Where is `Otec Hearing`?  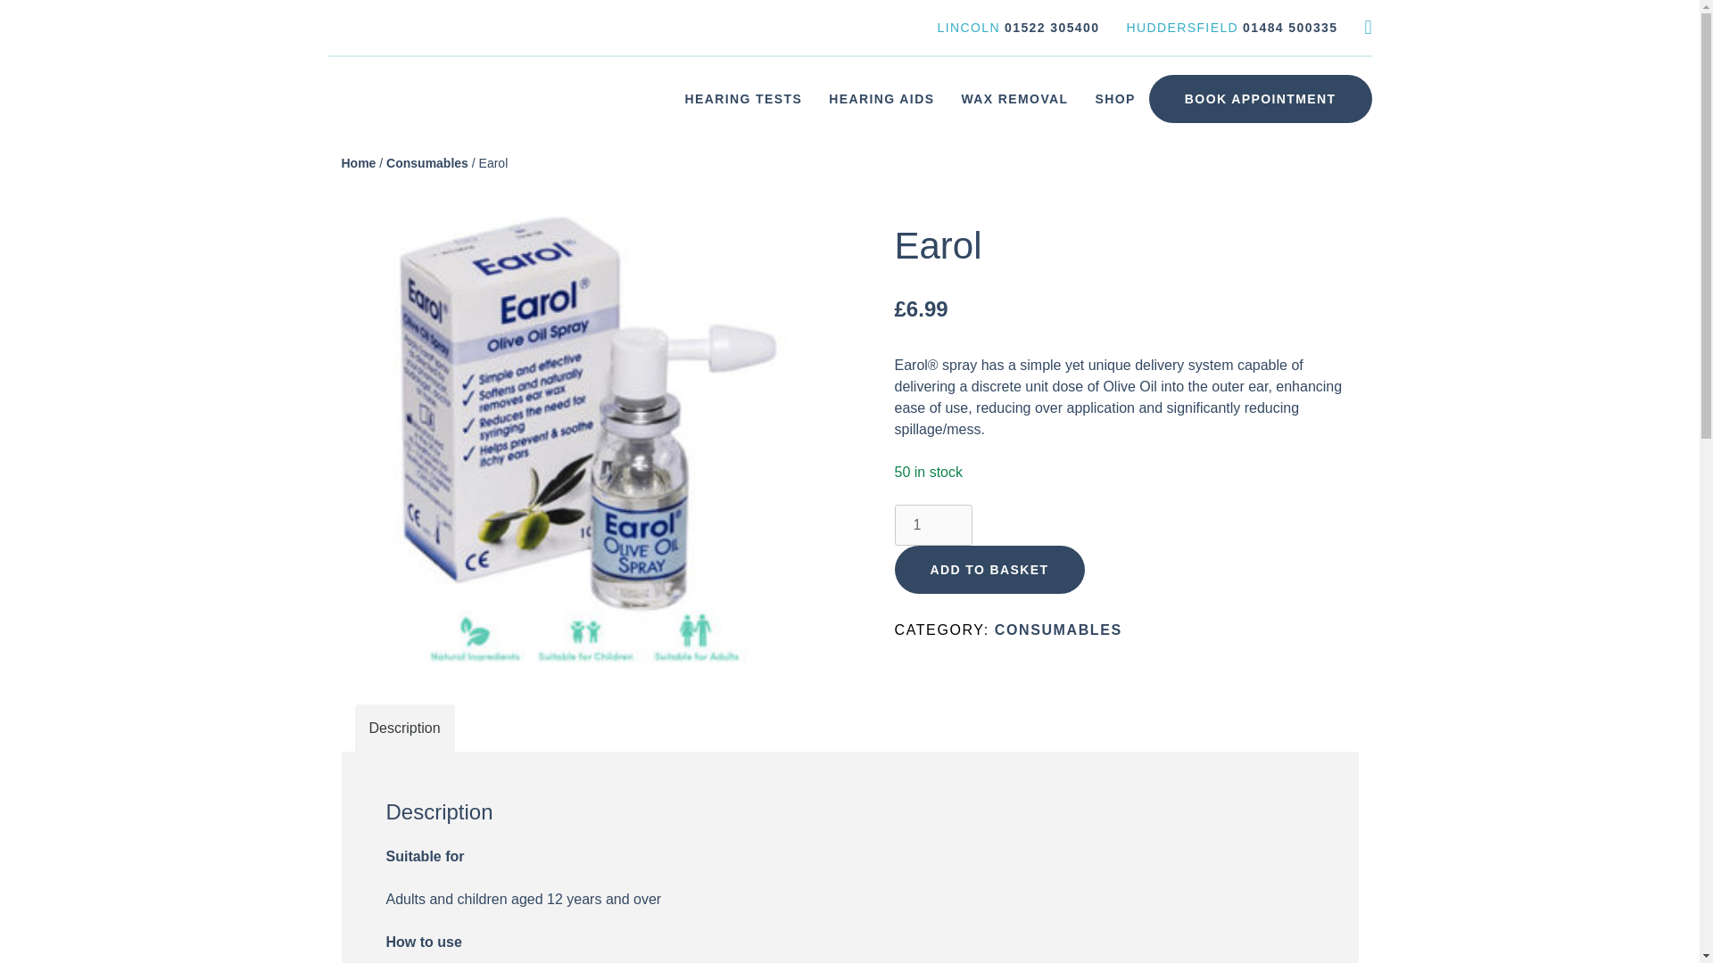 Otec Hearing is located at coordinates (370, 135).